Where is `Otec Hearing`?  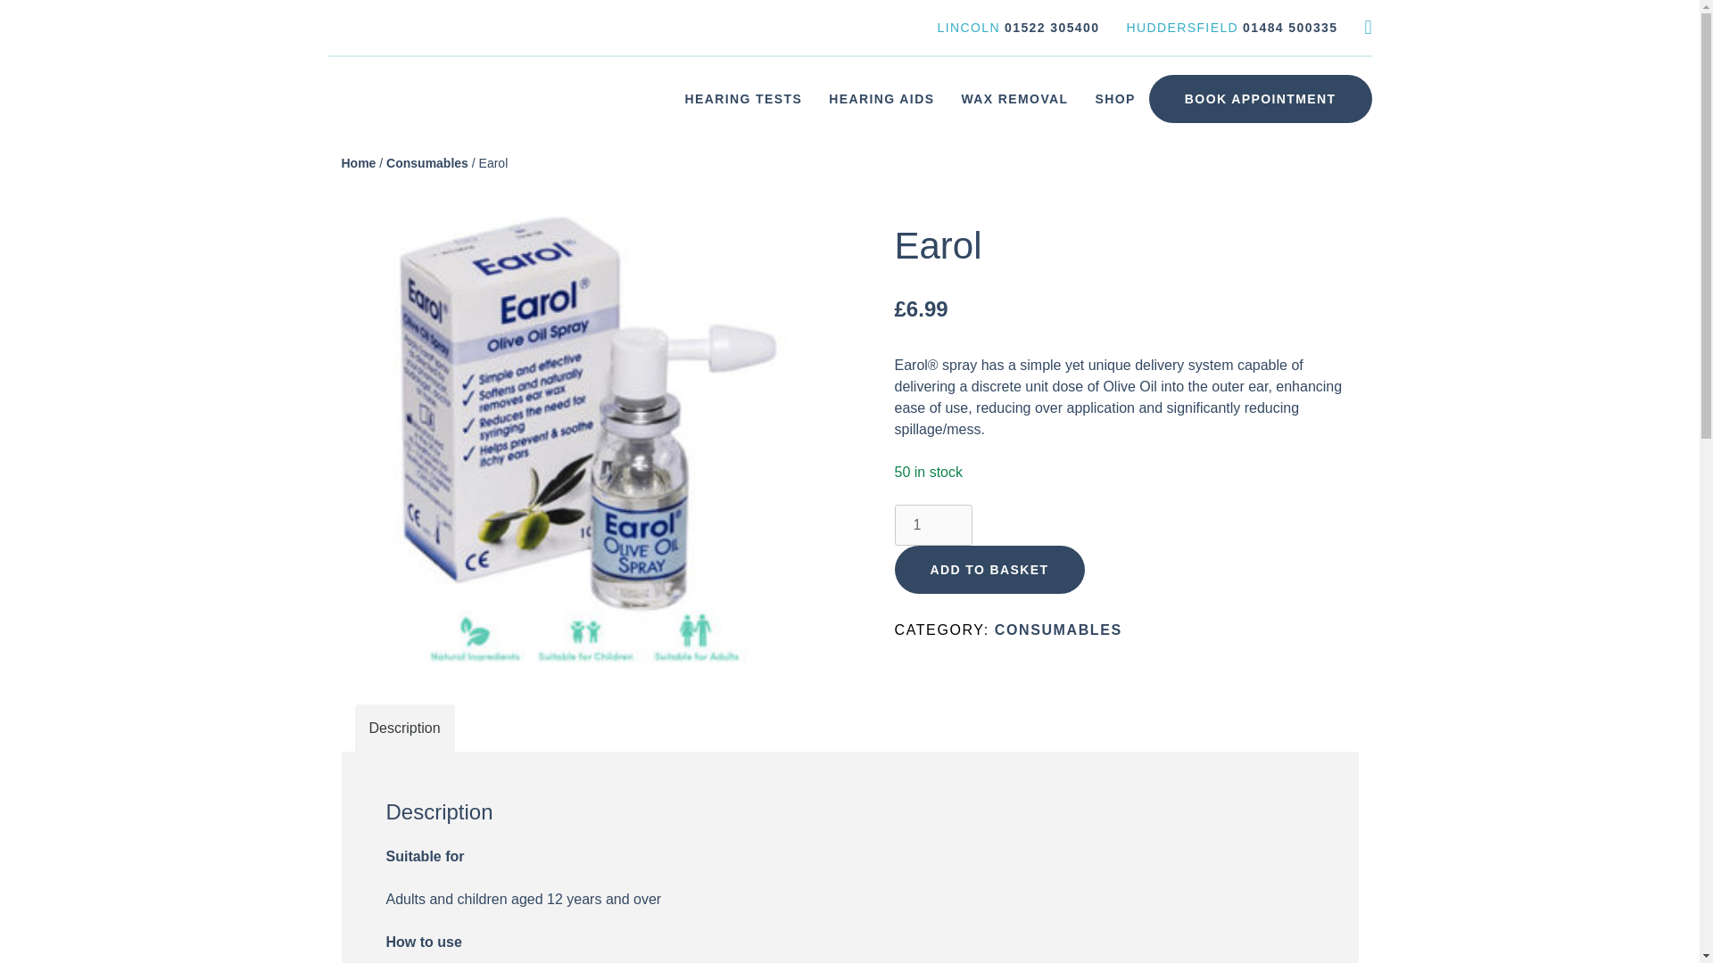 Otec Hearing is located at coordinates (370, 135).